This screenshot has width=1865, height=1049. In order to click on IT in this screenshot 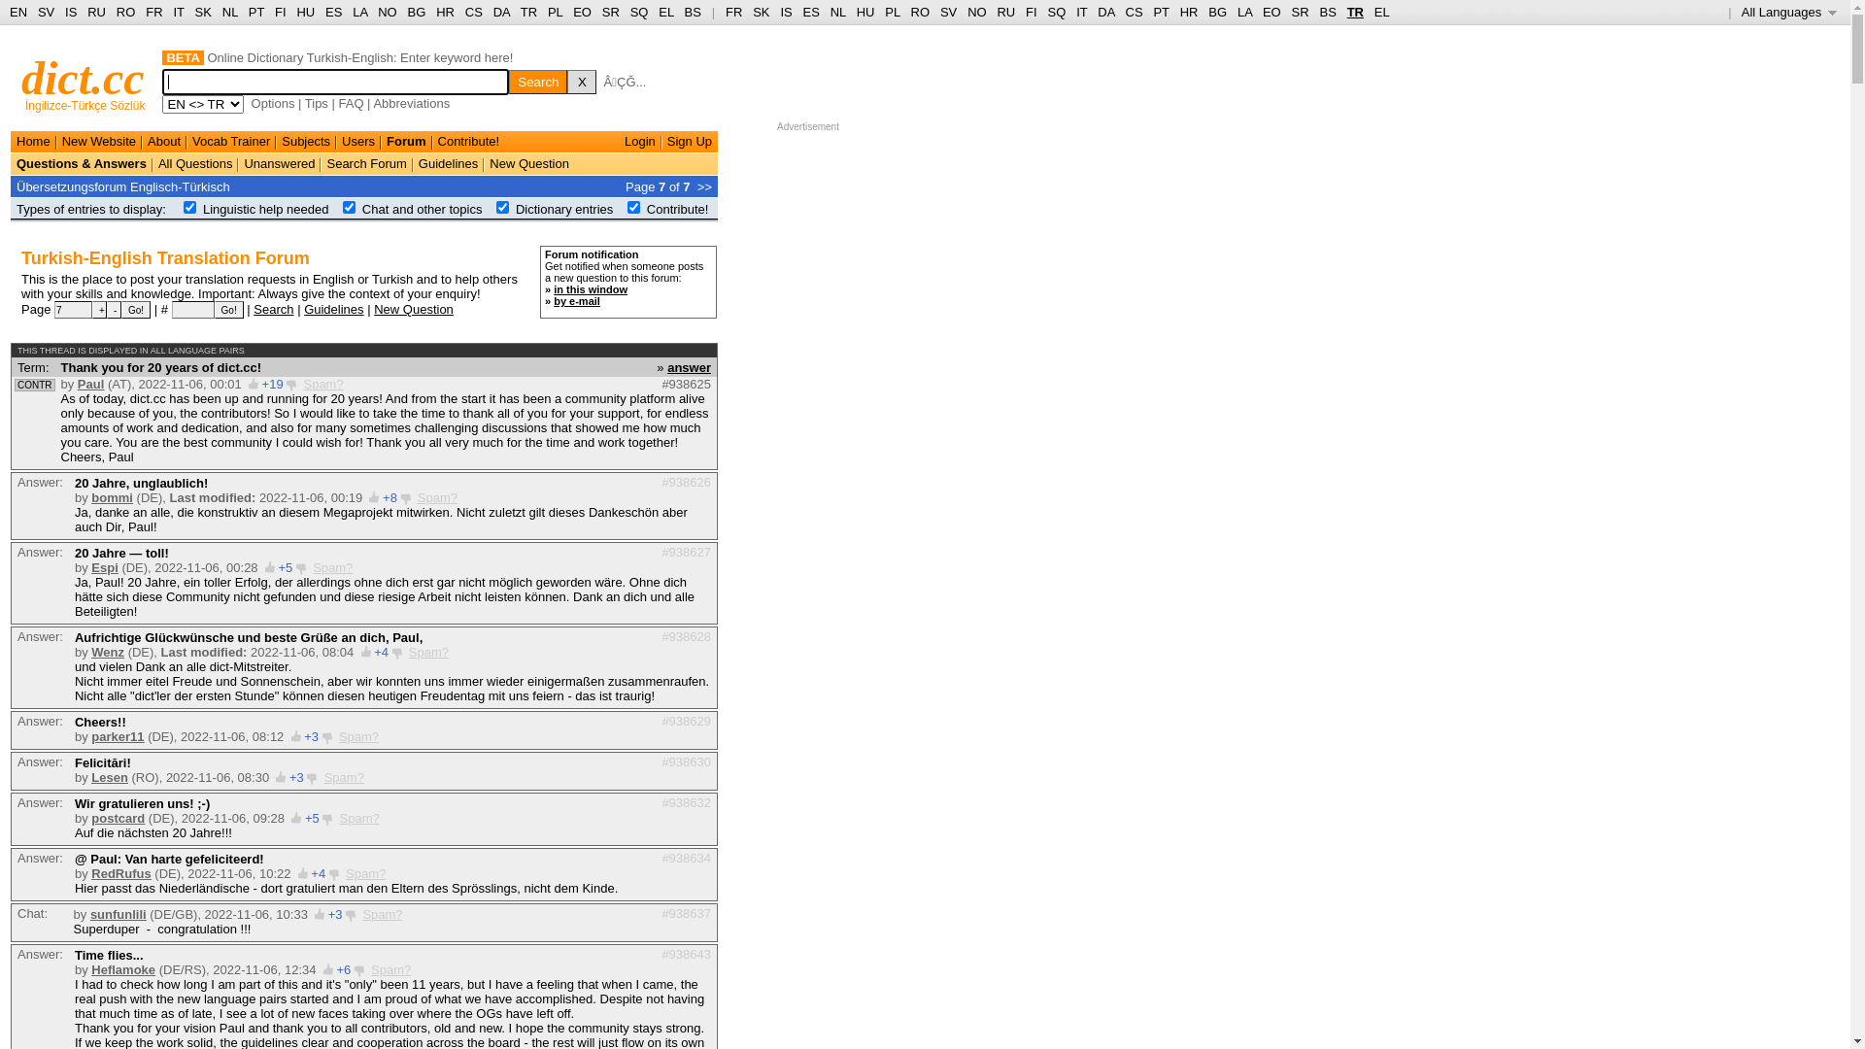, I will do `click(1082, 12)`.